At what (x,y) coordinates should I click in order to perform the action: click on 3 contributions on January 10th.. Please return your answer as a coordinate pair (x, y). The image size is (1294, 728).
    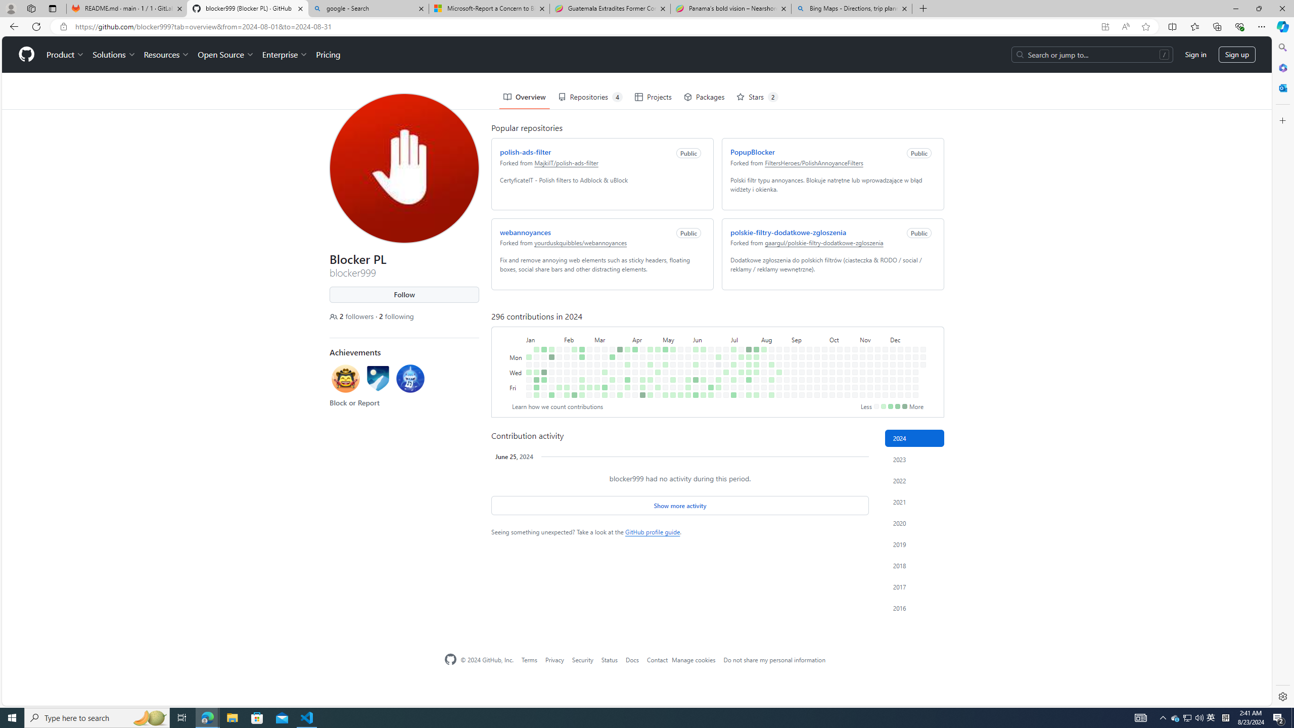
    Looking at the image, I should click on (534, 336).